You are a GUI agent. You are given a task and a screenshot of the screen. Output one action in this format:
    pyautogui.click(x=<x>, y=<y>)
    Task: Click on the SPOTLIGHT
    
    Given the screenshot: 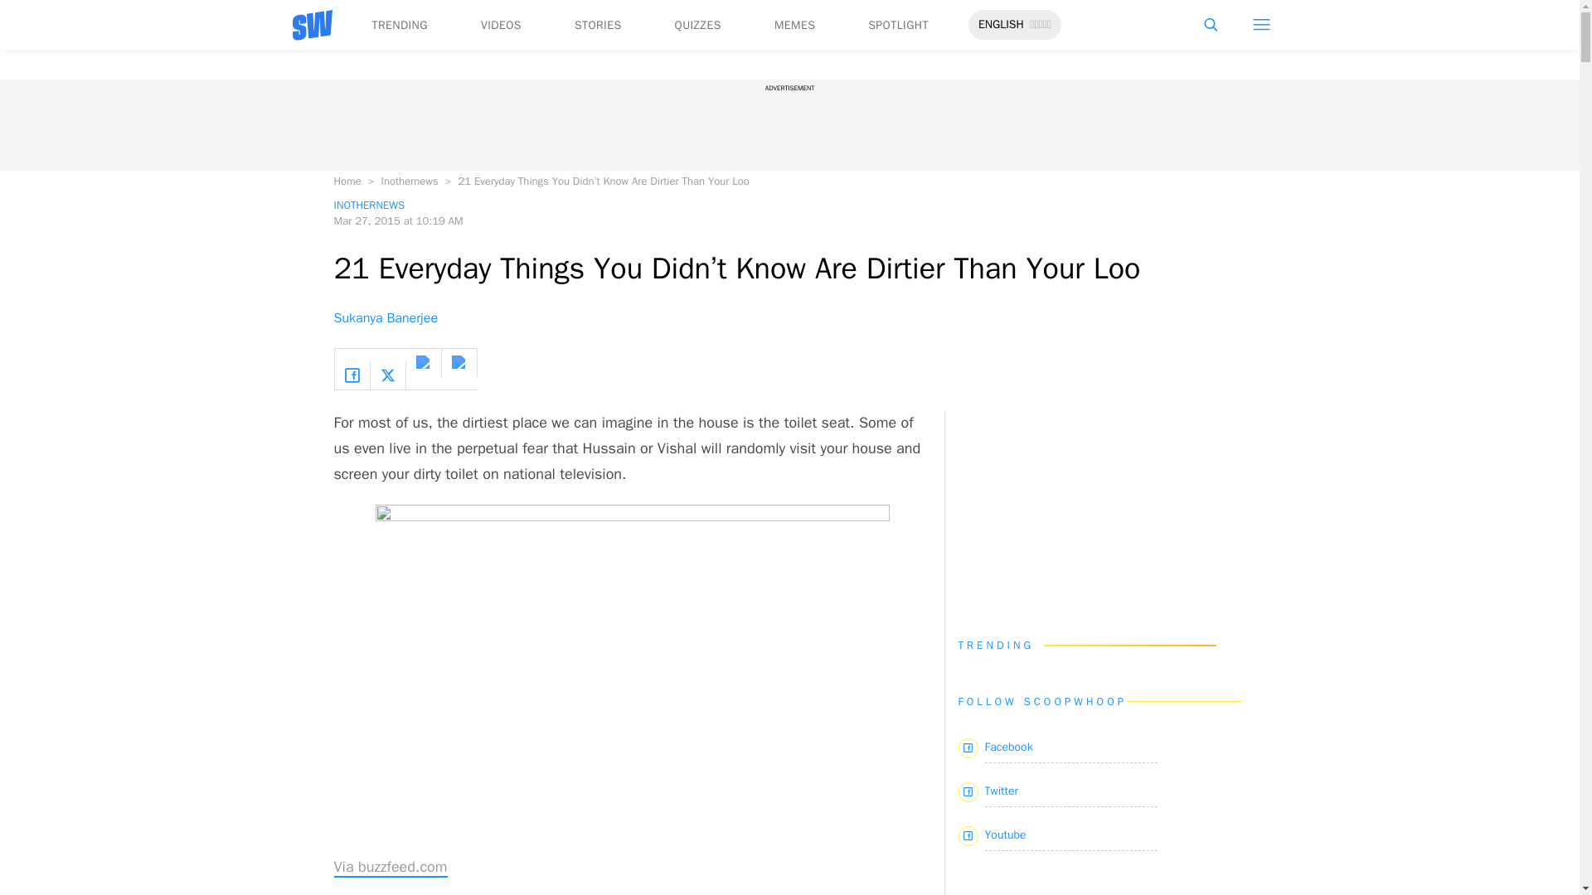 What is the action you would take?
    pyautogui.click(x=897, y=25)
    